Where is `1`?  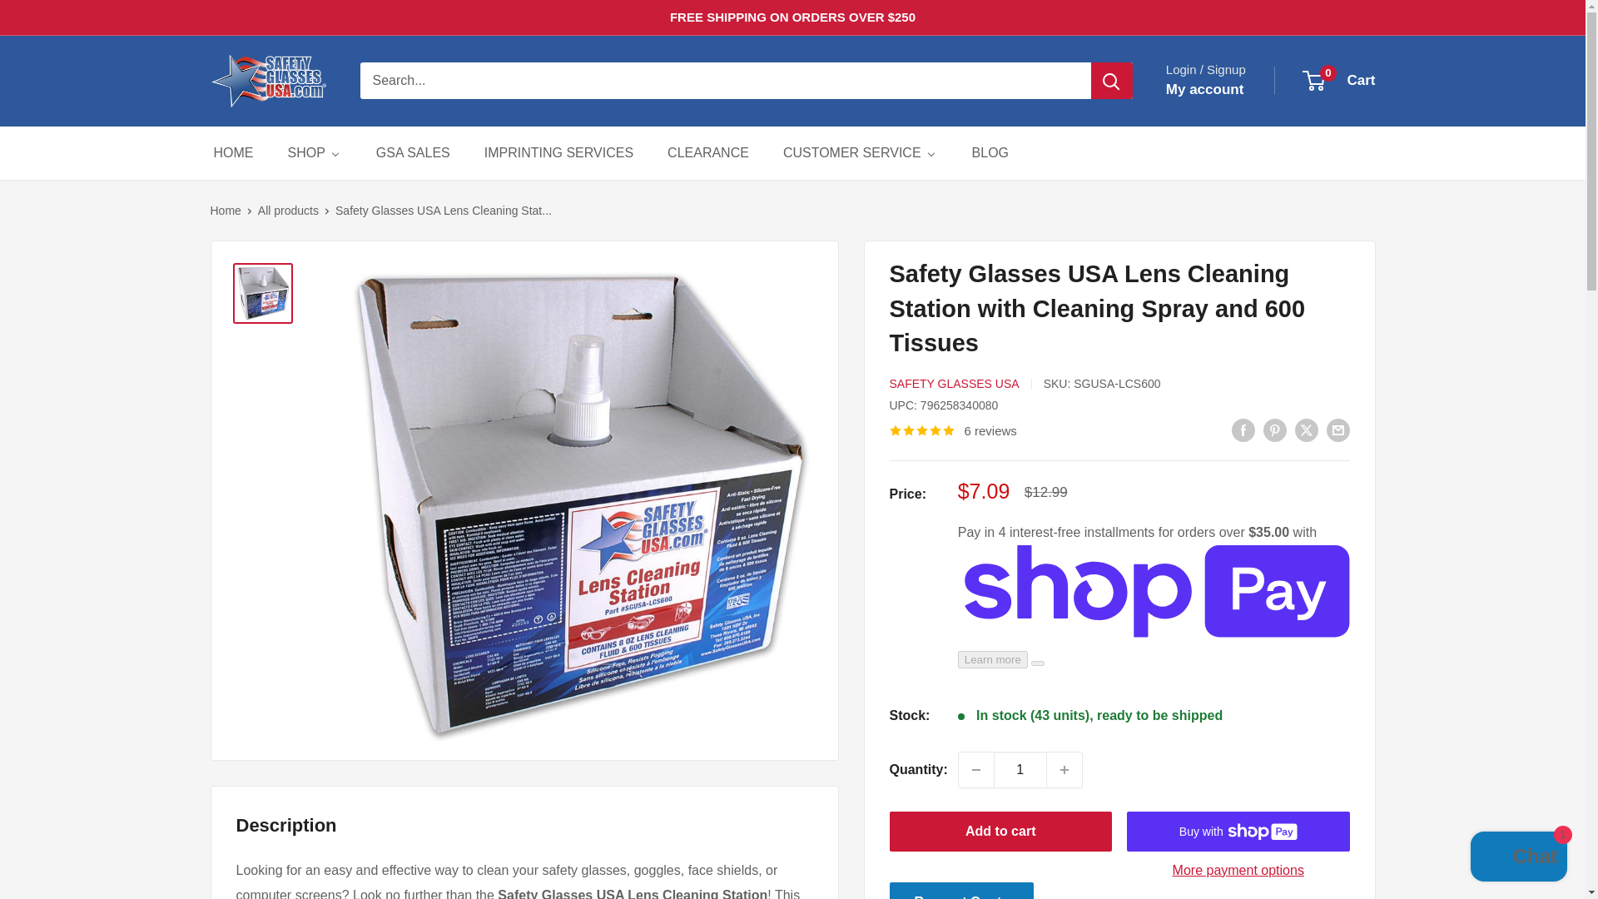 1 is located at coordinates (1020, 769).